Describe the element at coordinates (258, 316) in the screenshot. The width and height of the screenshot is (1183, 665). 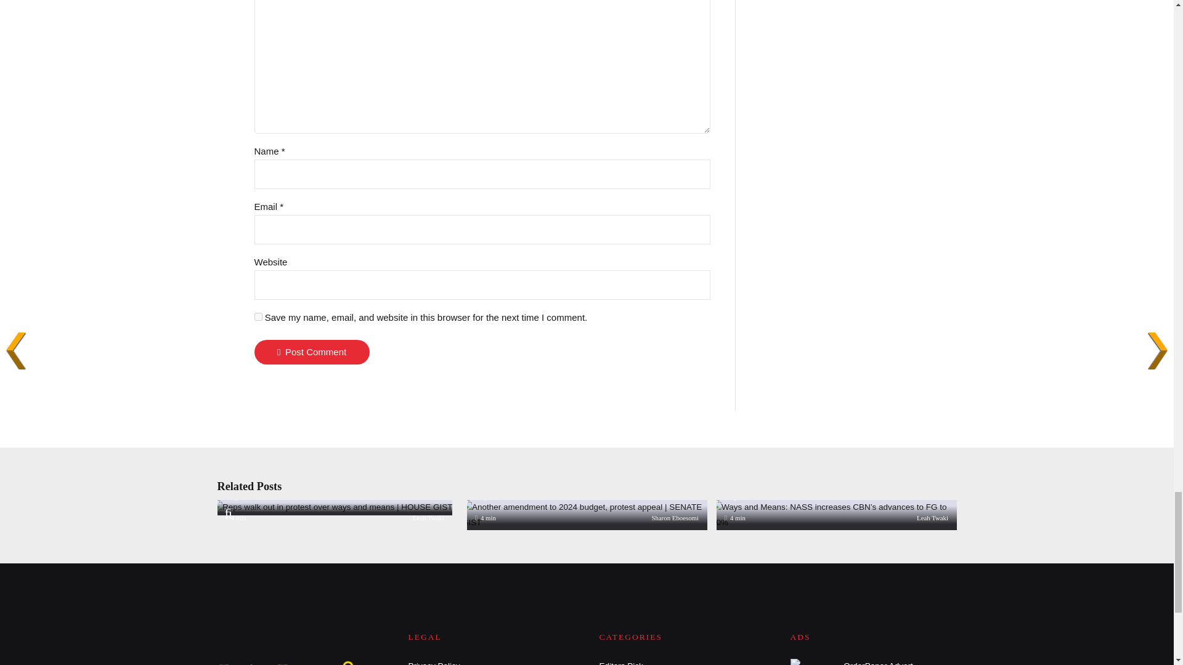
I see `yes` at that location.